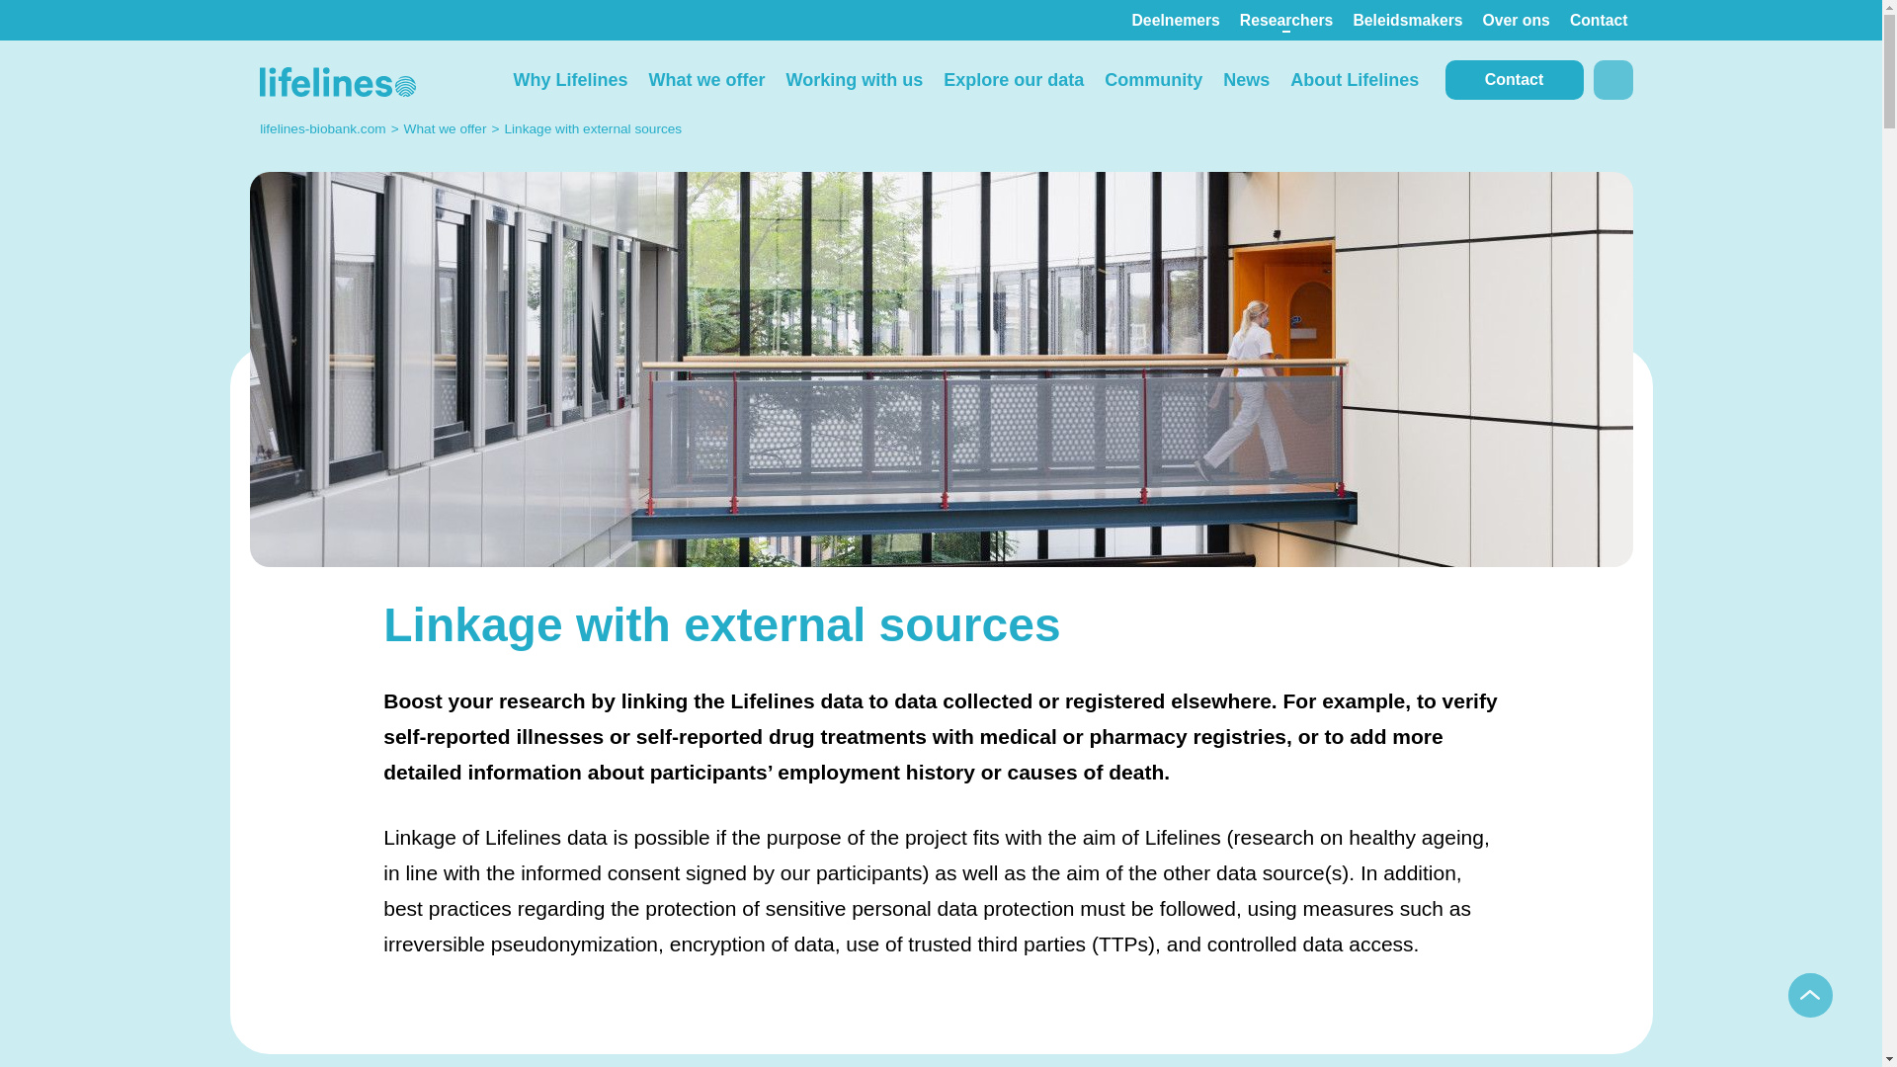 The image size is (1897, 1067). Describe the element at coordinates (1014, 79) in the screenshot. I see `Explore our data` at that location.